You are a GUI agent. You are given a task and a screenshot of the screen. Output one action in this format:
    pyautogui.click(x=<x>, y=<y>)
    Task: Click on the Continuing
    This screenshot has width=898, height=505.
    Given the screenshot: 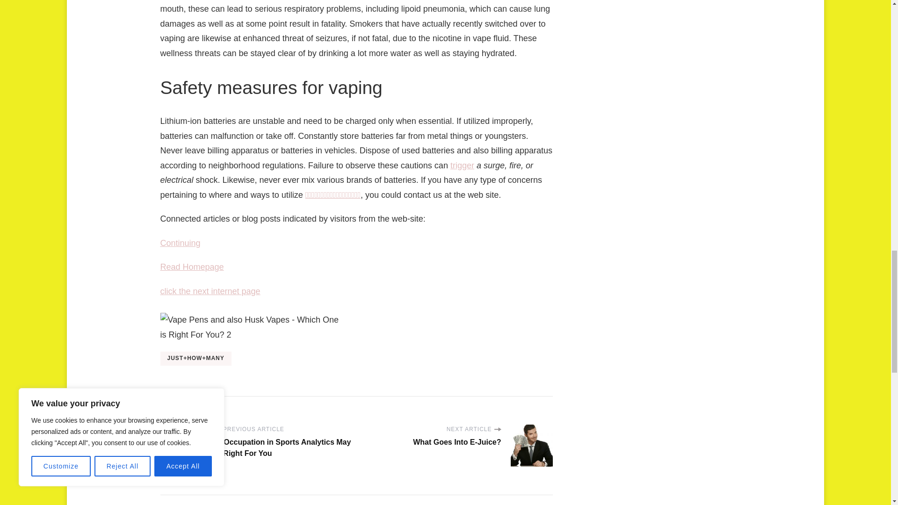 What is the action you would take?
    pyautogui.click(x=180, y=243)
    